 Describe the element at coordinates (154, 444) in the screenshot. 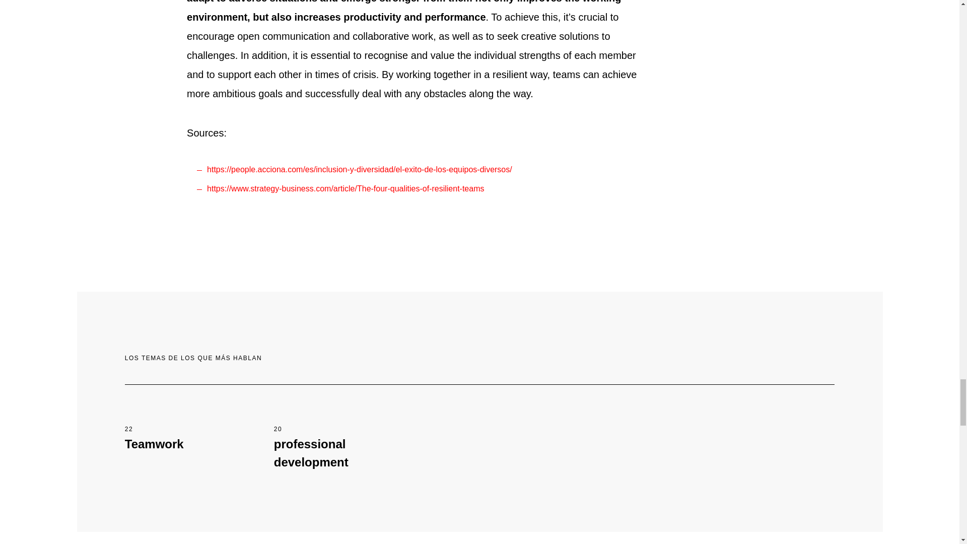

I see `Teamwork` at that location.